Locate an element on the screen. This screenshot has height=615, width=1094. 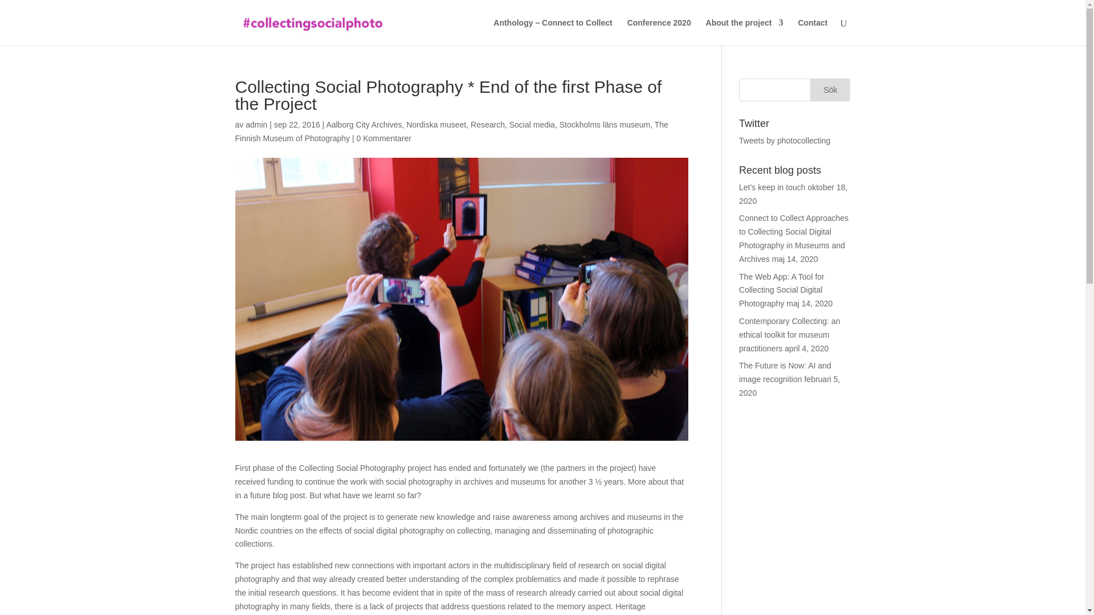
The Finnish Museum of Photography is located at coordinates (451, 131).